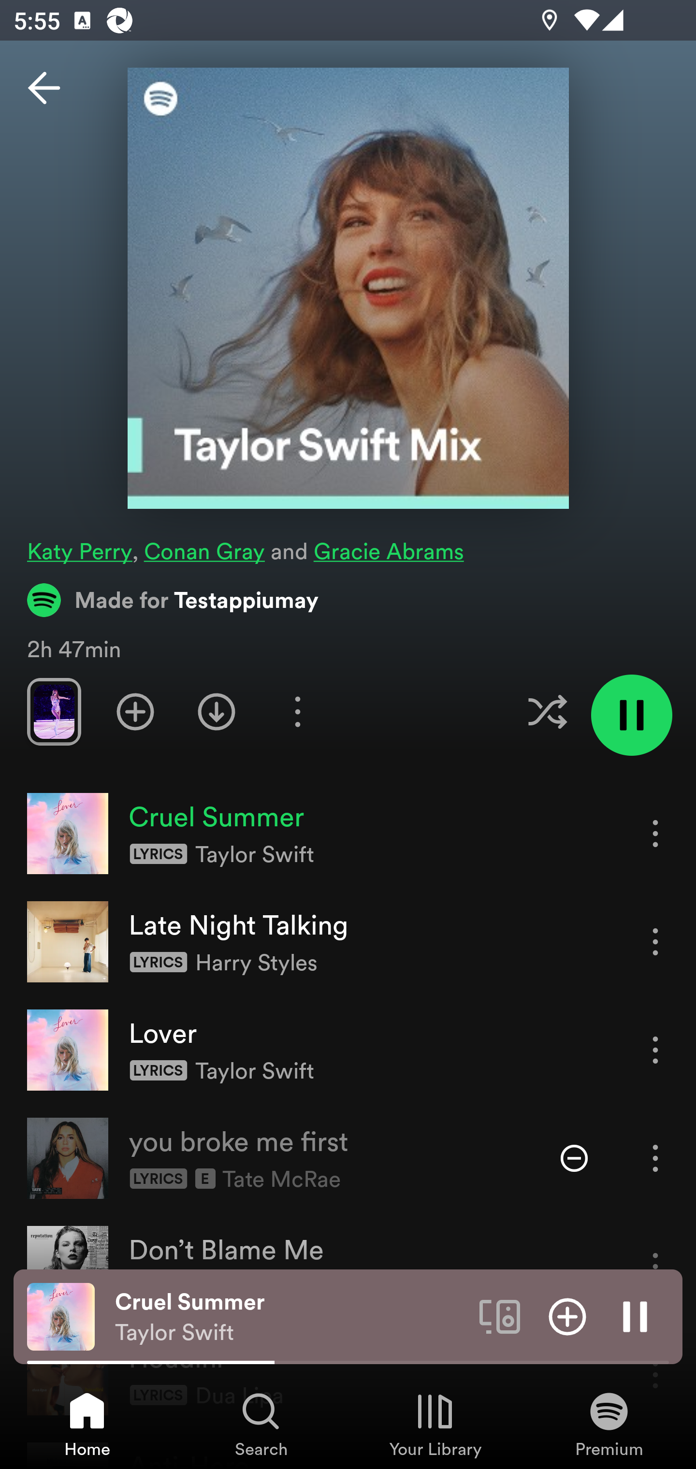  I want to click on Search, Tab 2 of 4 Search Search, so click(261, 1424).